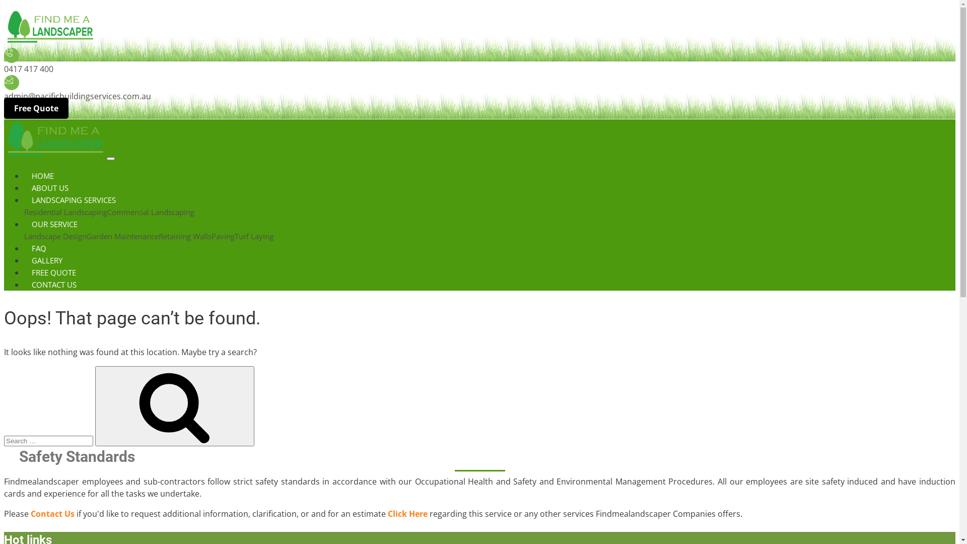 The height and width of the screenshot is (544, 967). Describe the element at coordinates (39, 248) in the screenshot. I see `FAQ` at that location.